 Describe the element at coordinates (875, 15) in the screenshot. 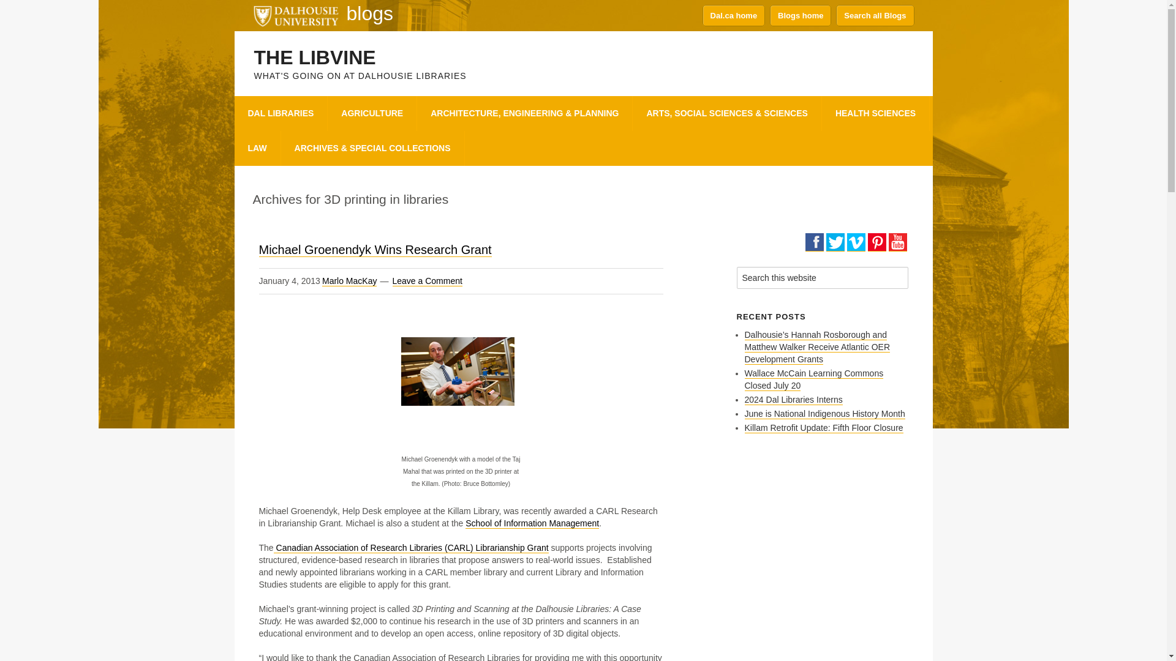

I see `Search all Blogs` at that location.